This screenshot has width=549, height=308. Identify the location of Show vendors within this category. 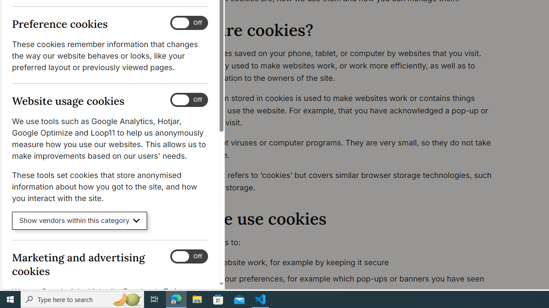
(80, 221).